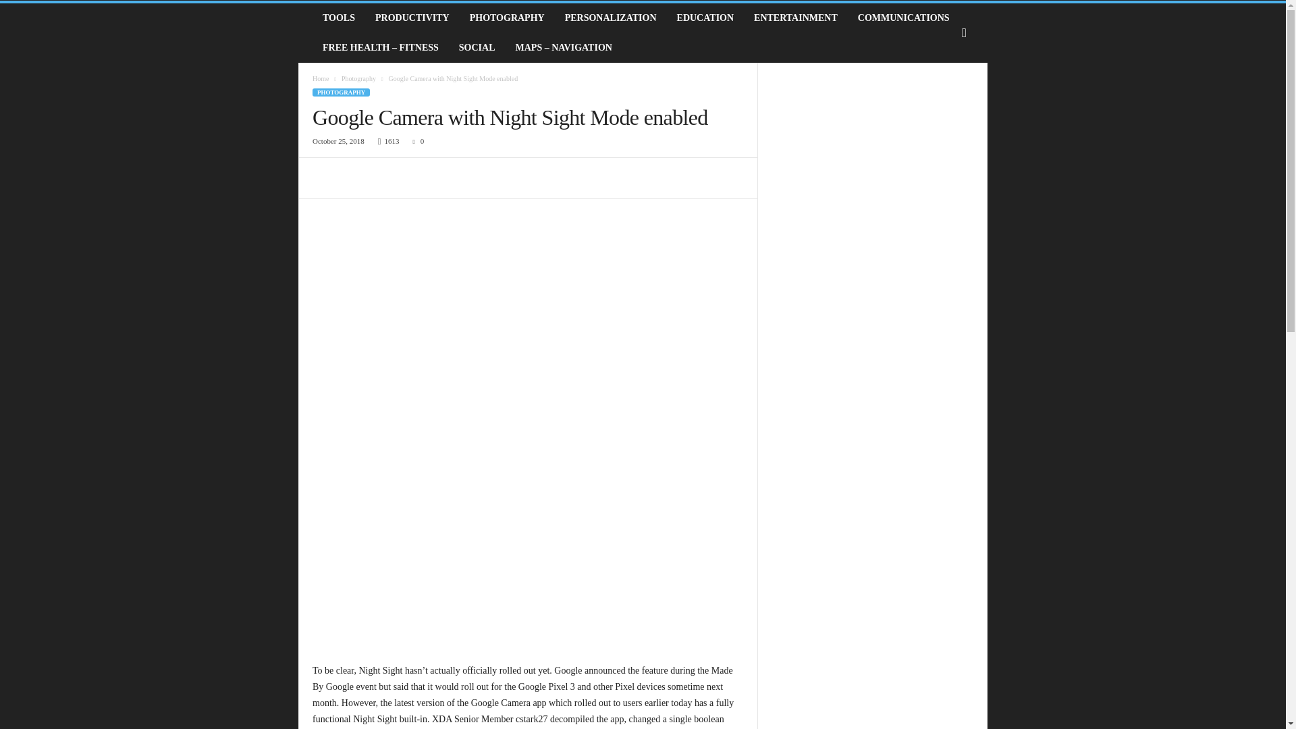  Describe the element at coordinates (358, 78) in the screenshot. I see `Photography` at that location.